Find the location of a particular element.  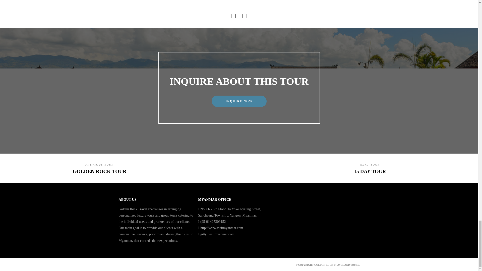

GOLDEN ROCK TOUR is located at coordinates (99, 171).